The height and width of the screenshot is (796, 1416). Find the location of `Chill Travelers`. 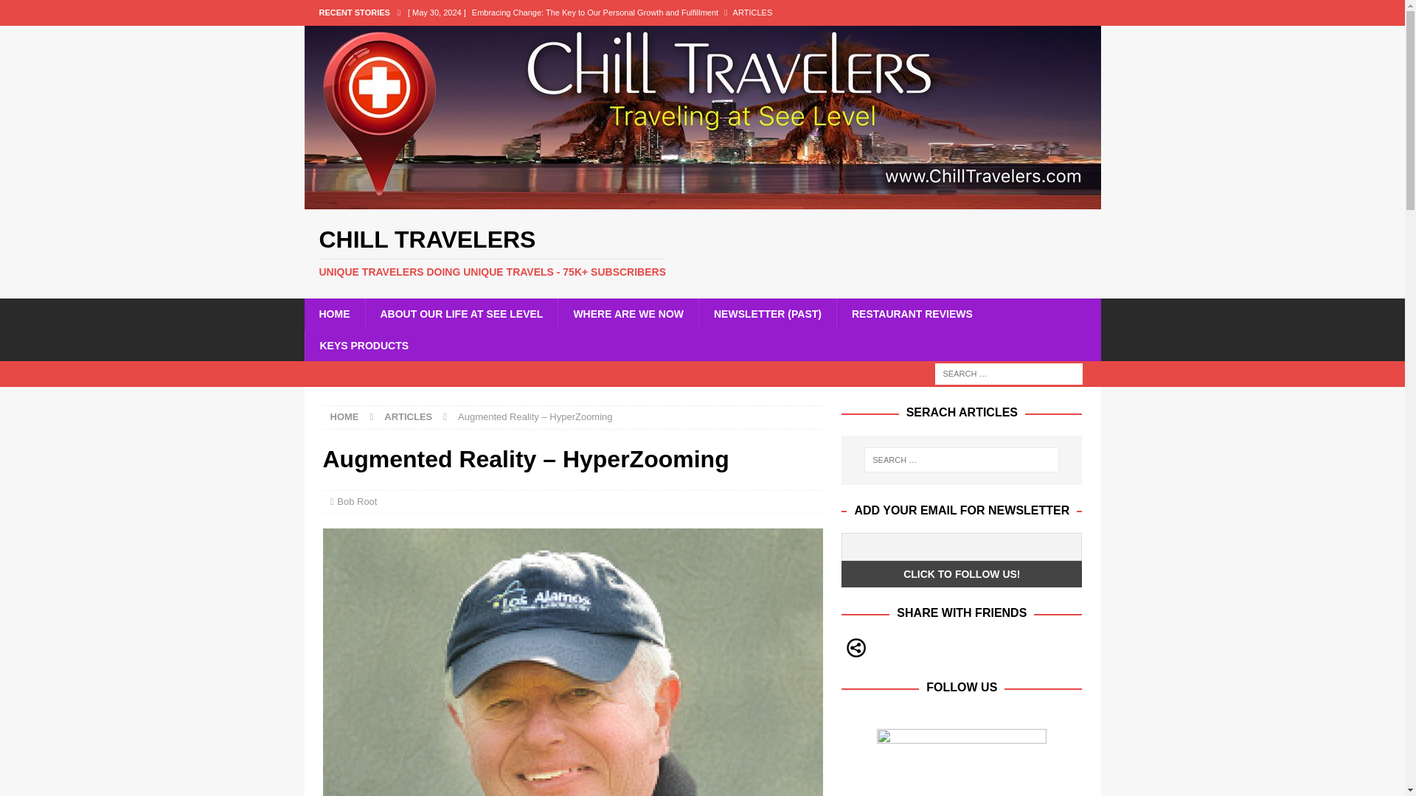

Chill Travelers is located at coordinates (702, 252).